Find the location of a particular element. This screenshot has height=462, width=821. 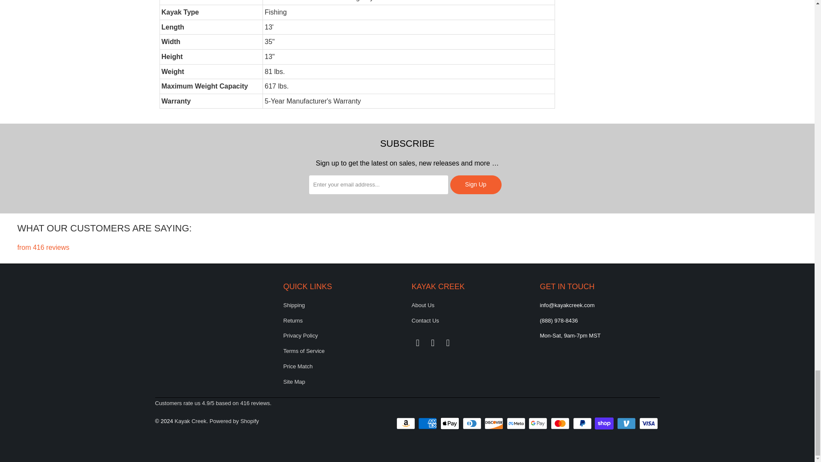

Amazon is located at coordinates (407, 423).